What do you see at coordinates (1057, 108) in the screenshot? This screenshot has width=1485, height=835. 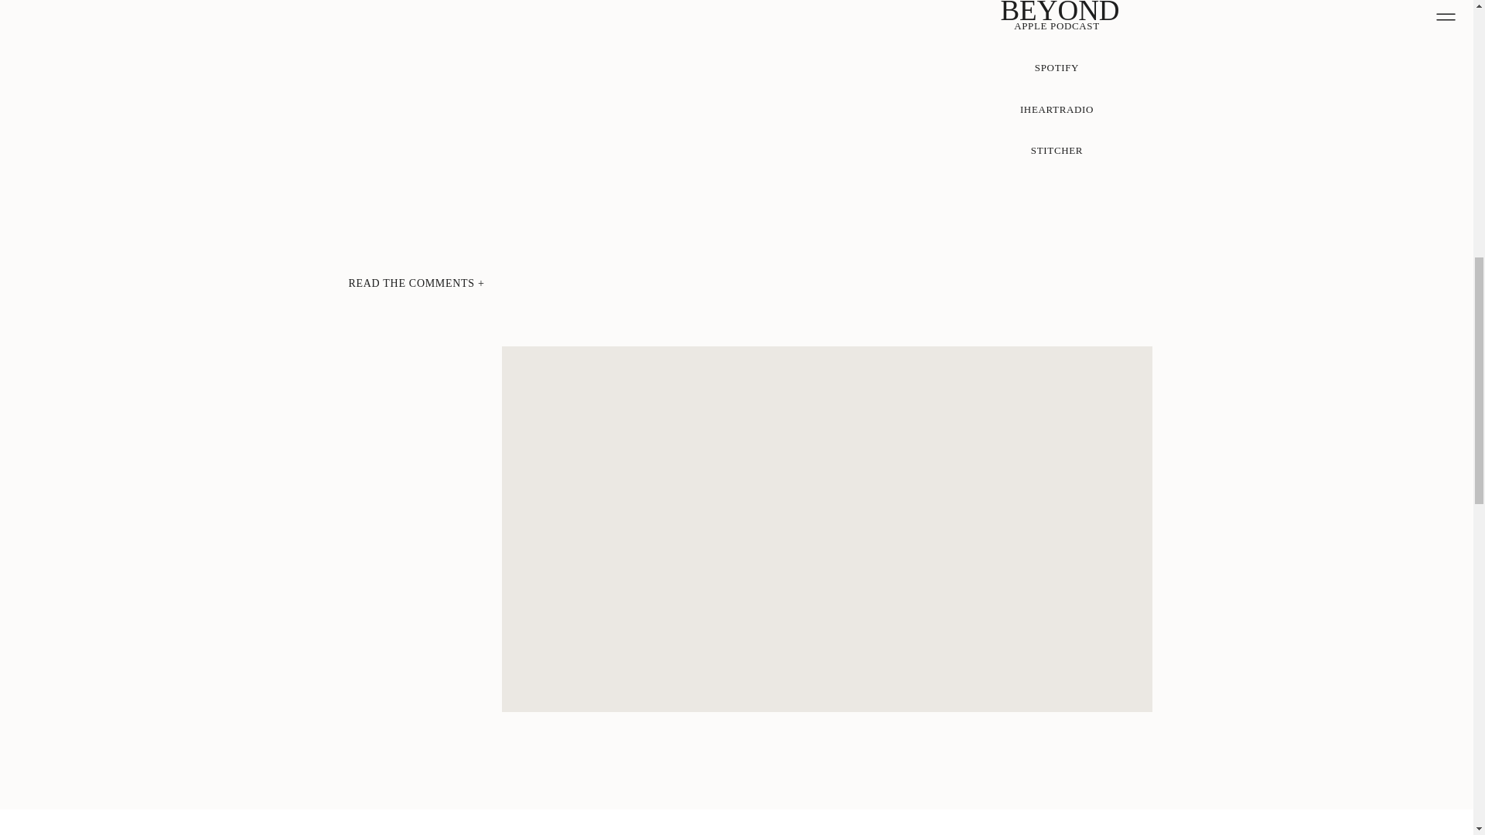 I see `IHEARTRADIO` at bounding box center [1057, 108].